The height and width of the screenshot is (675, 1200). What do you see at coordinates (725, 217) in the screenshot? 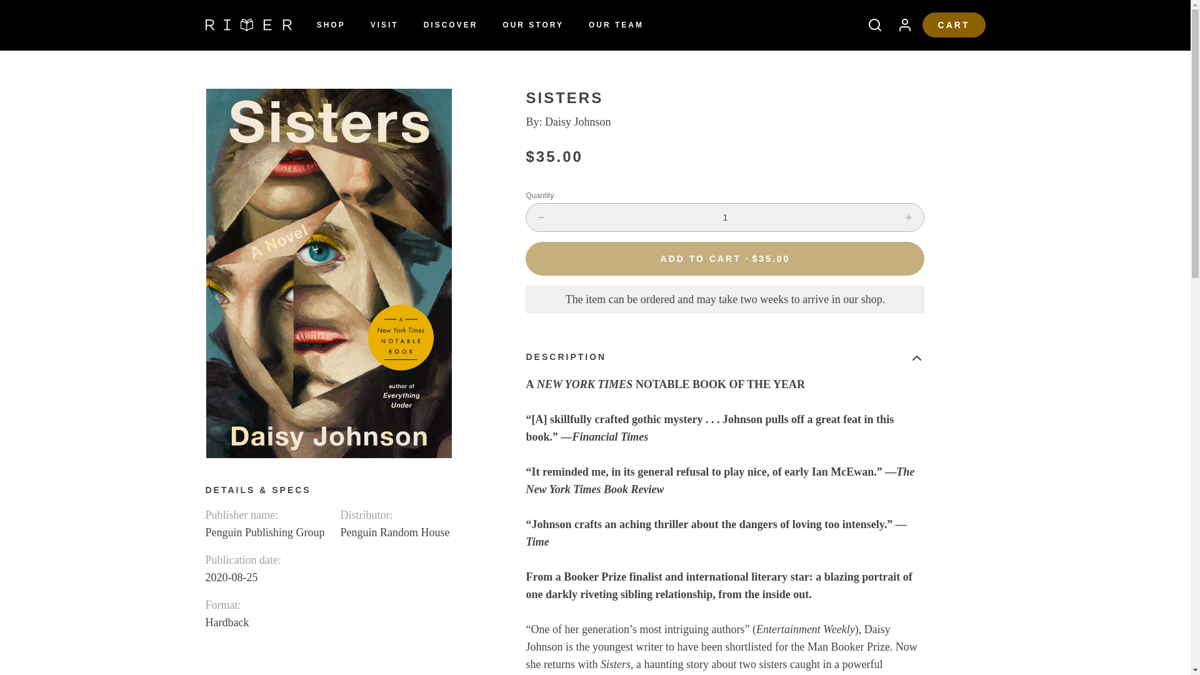
I see `1` at bounding box center [725, 217].